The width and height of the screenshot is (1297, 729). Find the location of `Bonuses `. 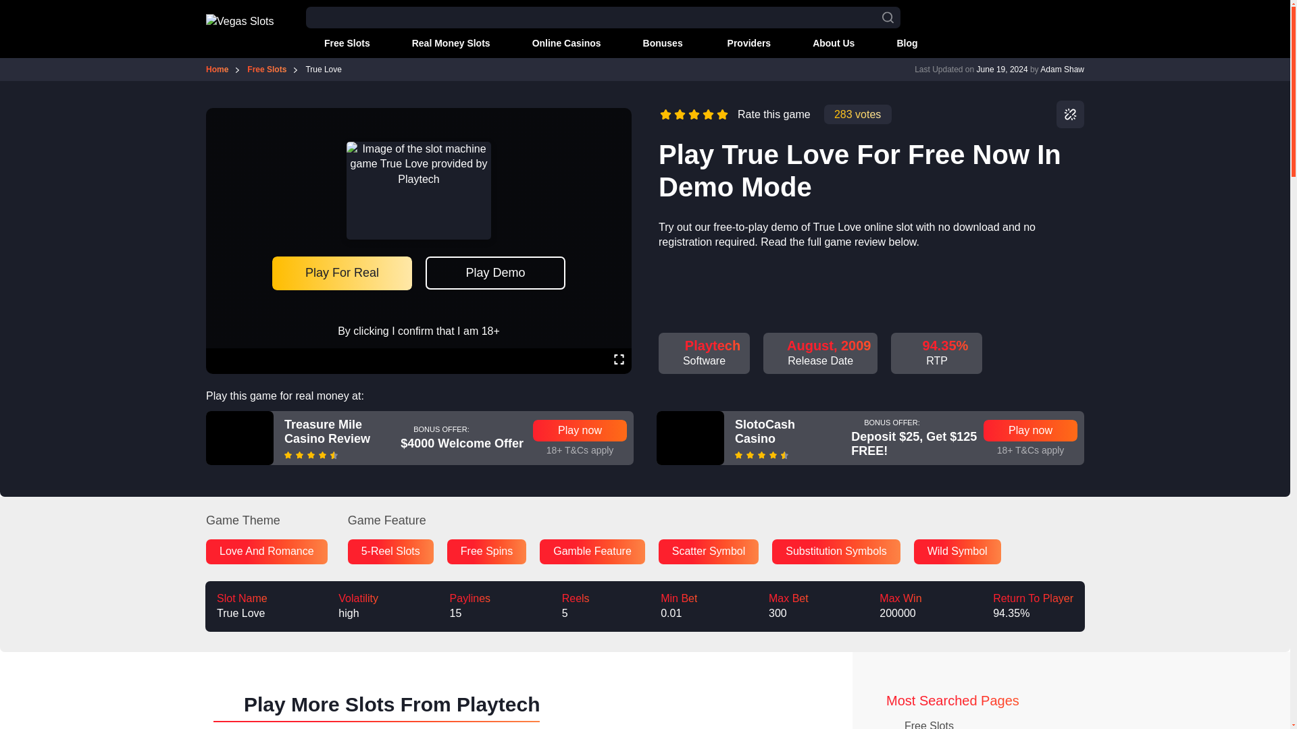

Bonuses  is located at coordinates (655, 43).